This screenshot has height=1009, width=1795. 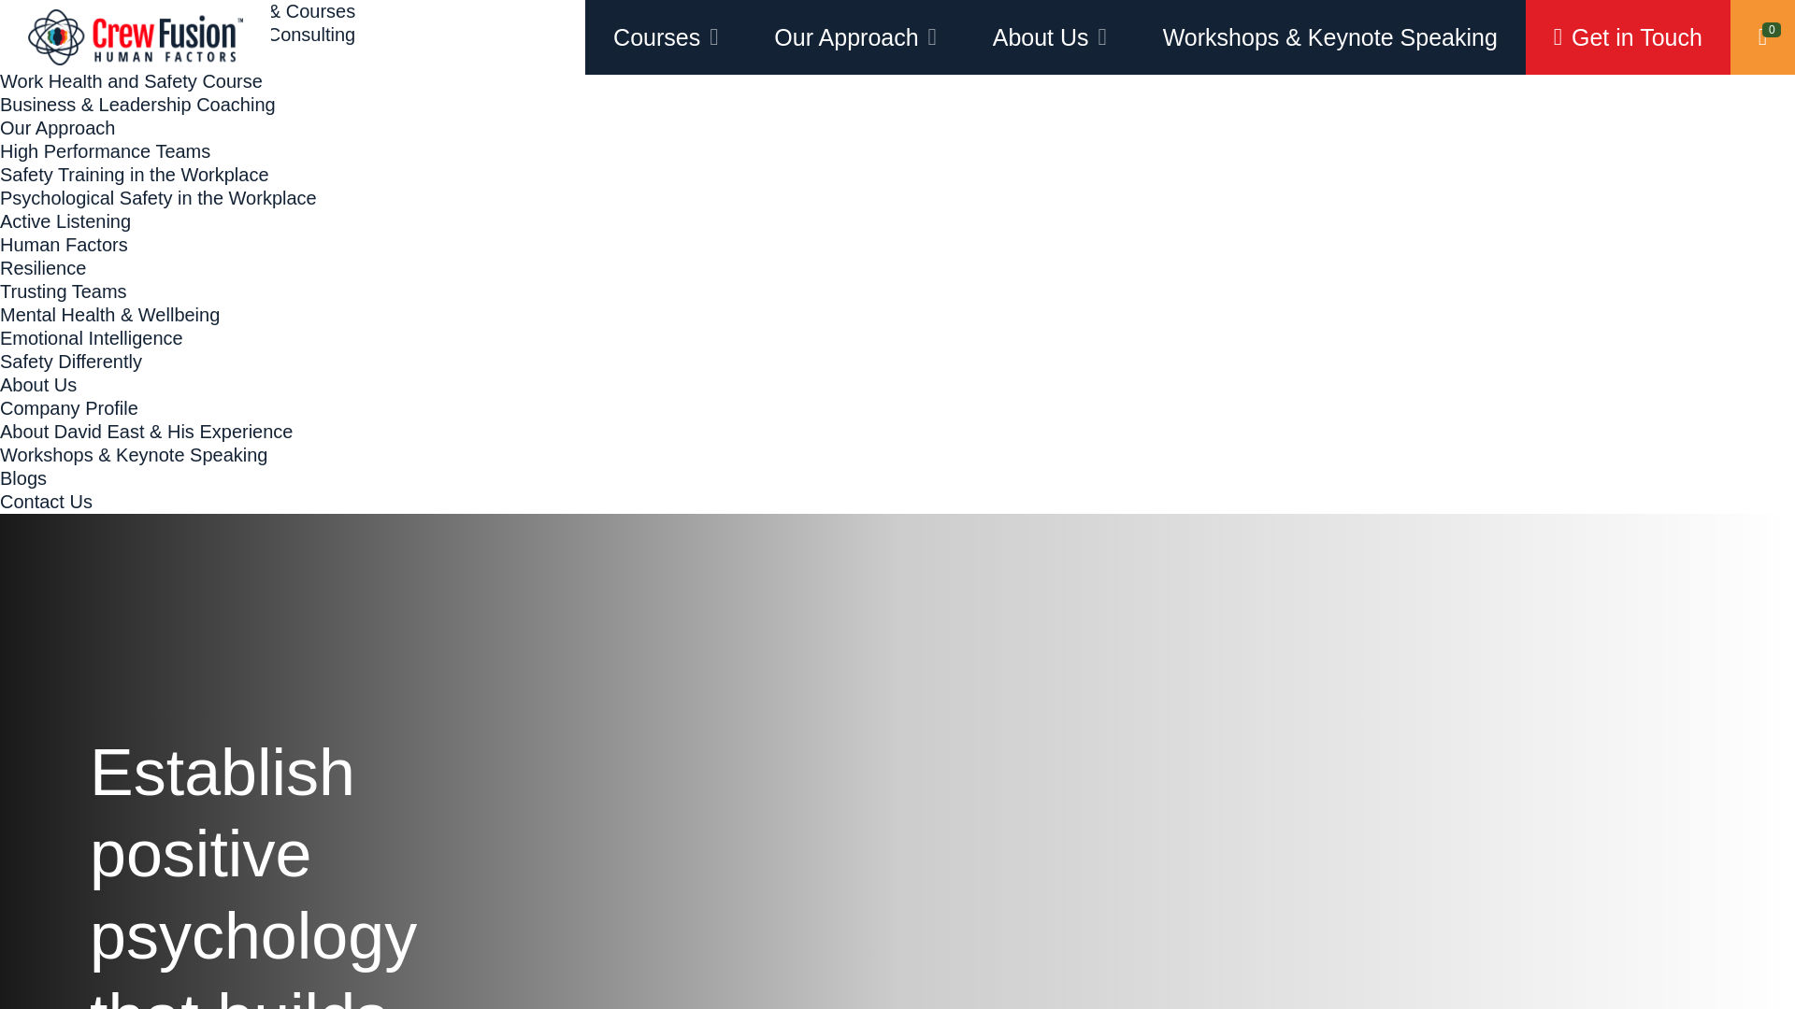 What do you see at coordinates (43, 268) in the screenshot?
I see `Resilience` at bounding box center [43, 268].